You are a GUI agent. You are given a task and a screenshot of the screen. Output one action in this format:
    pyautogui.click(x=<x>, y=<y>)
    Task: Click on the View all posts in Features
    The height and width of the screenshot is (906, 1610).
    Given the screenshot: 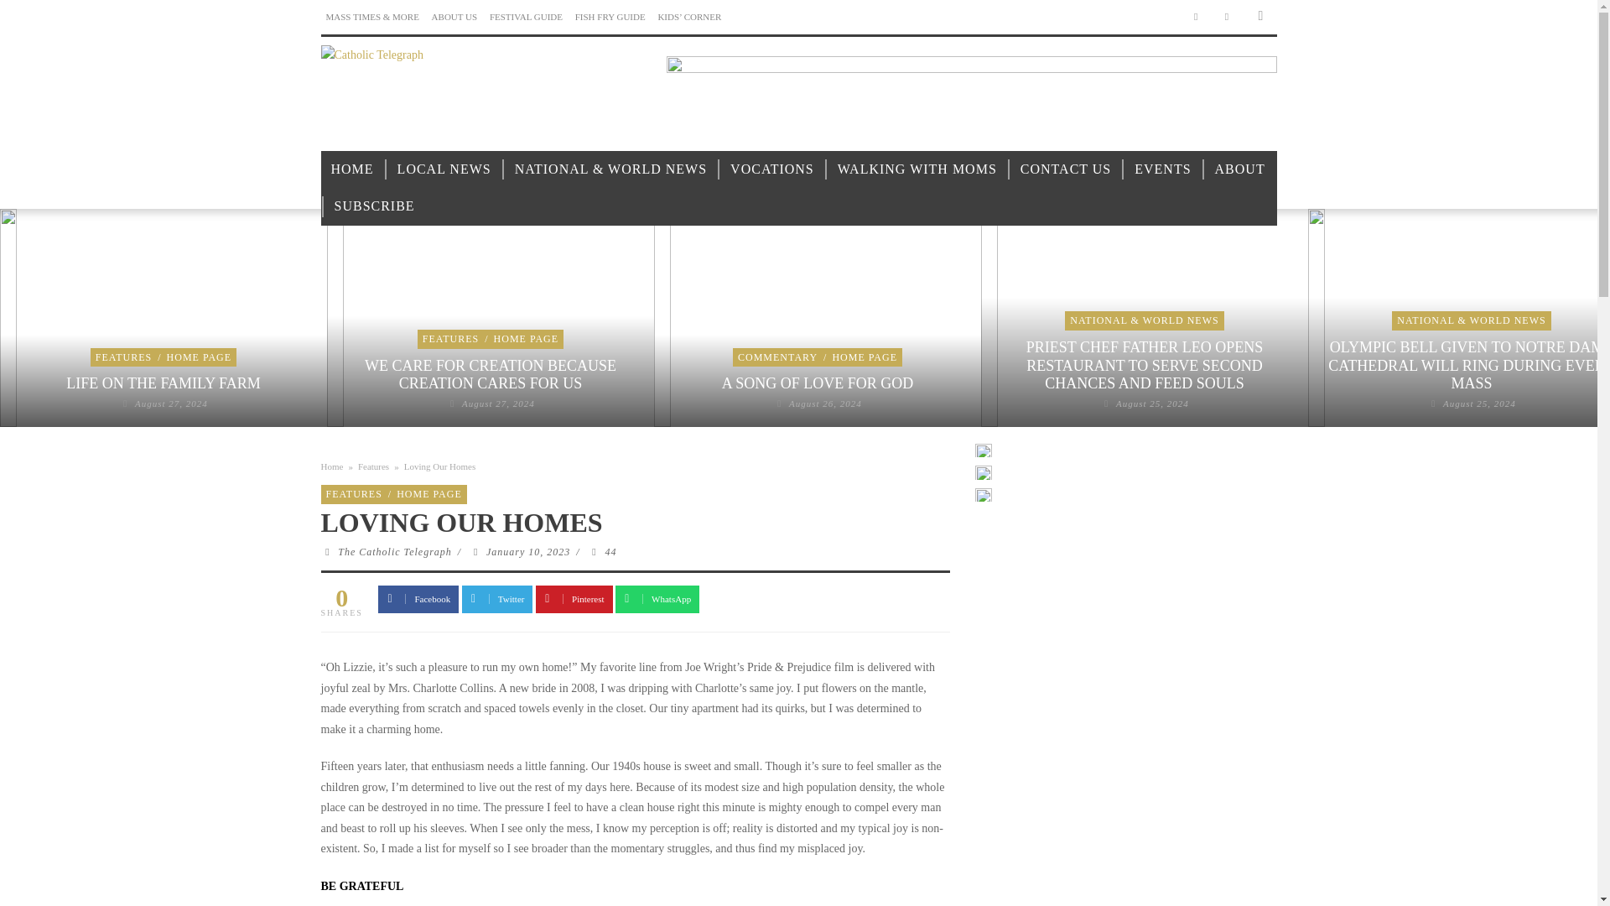 What is the action you would take?
    pyautogui.click(x=122, y=357)
    